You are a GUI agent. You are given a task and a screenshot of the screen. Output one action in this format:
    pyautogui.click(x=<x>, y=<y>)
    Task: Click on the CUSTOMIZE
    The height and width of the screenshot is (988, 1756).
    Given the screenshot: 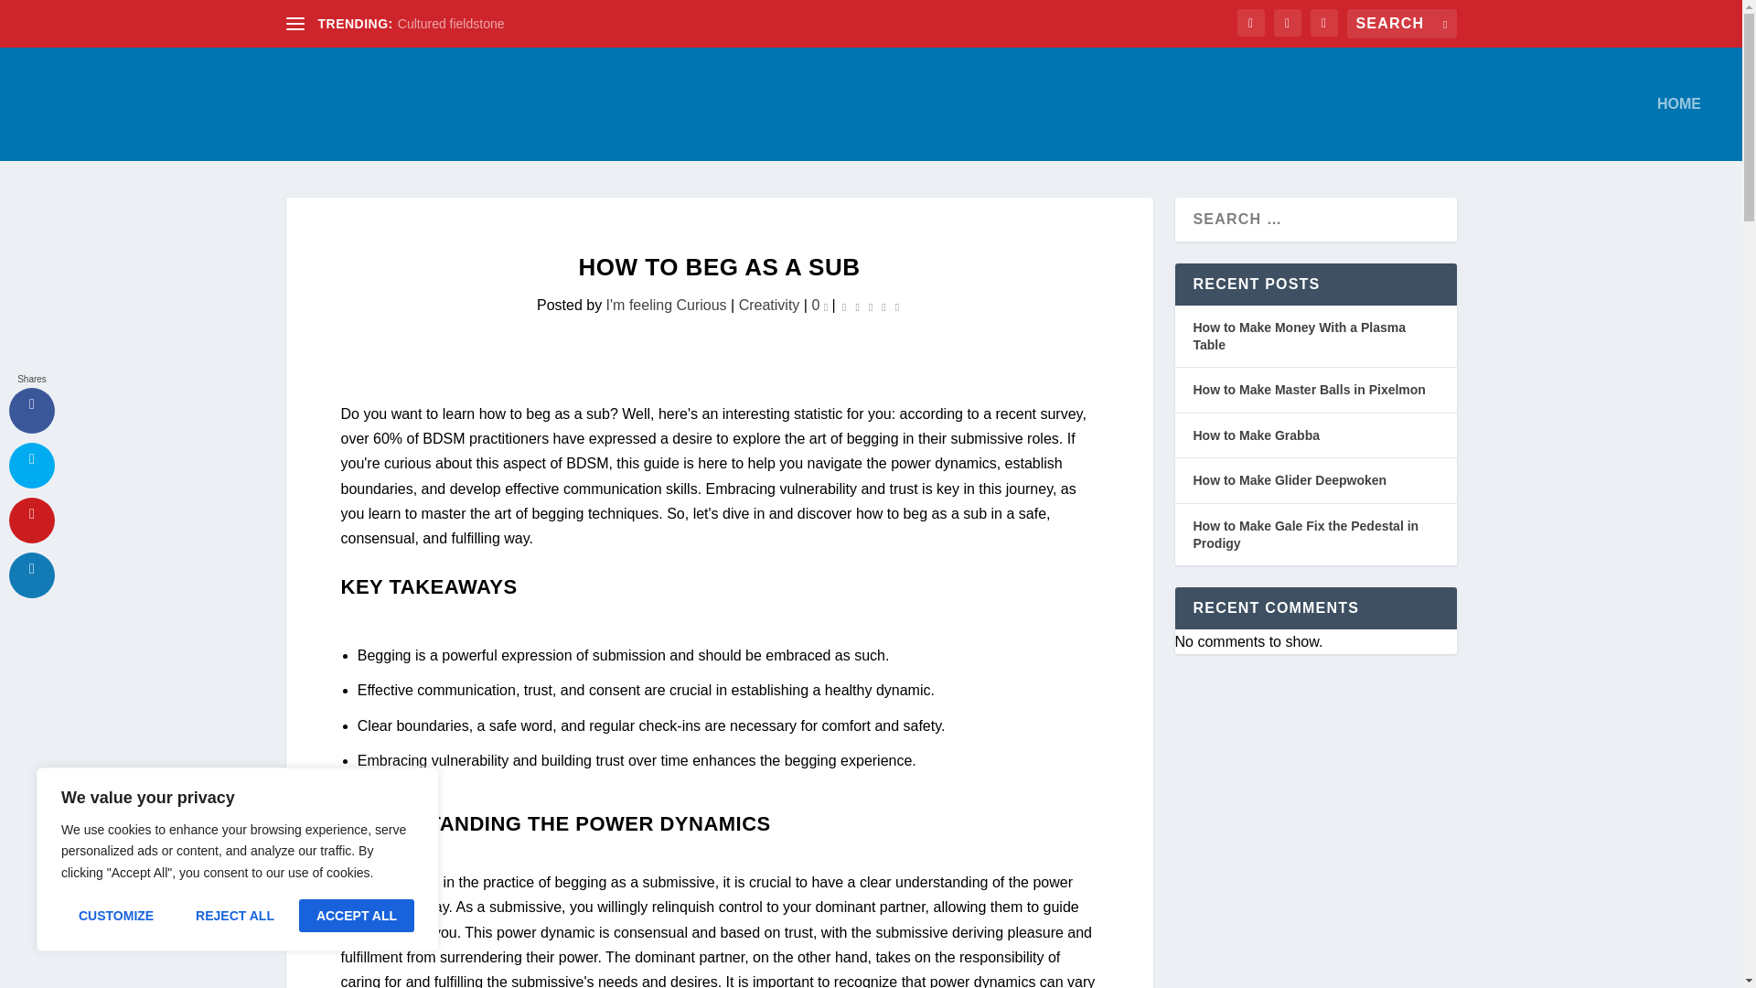 What is the action you would take?
    pyautogui.click(x=115, y=915)
    